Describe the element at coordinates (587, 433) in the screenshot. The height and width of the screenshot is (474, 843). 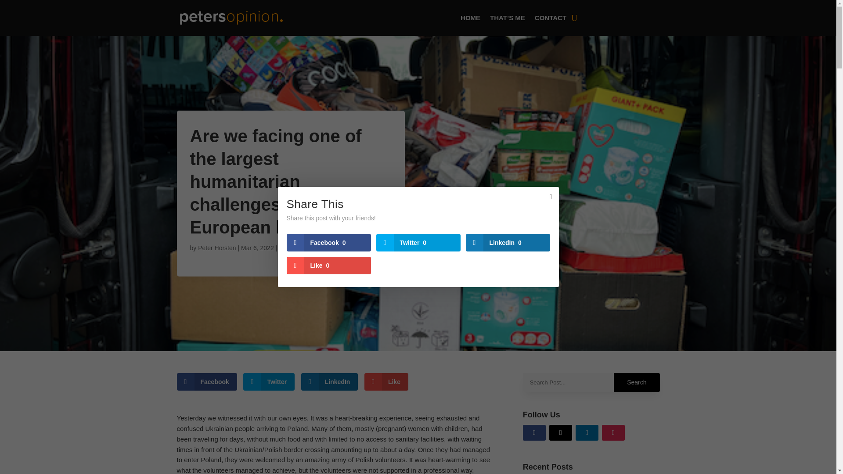
I see `Follow on LinkedIn` at that location.